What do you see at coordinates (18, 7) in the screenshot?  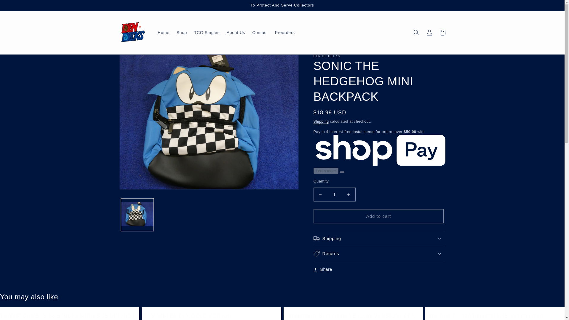 I see `Skip to content` at bounding box center [18, 7].